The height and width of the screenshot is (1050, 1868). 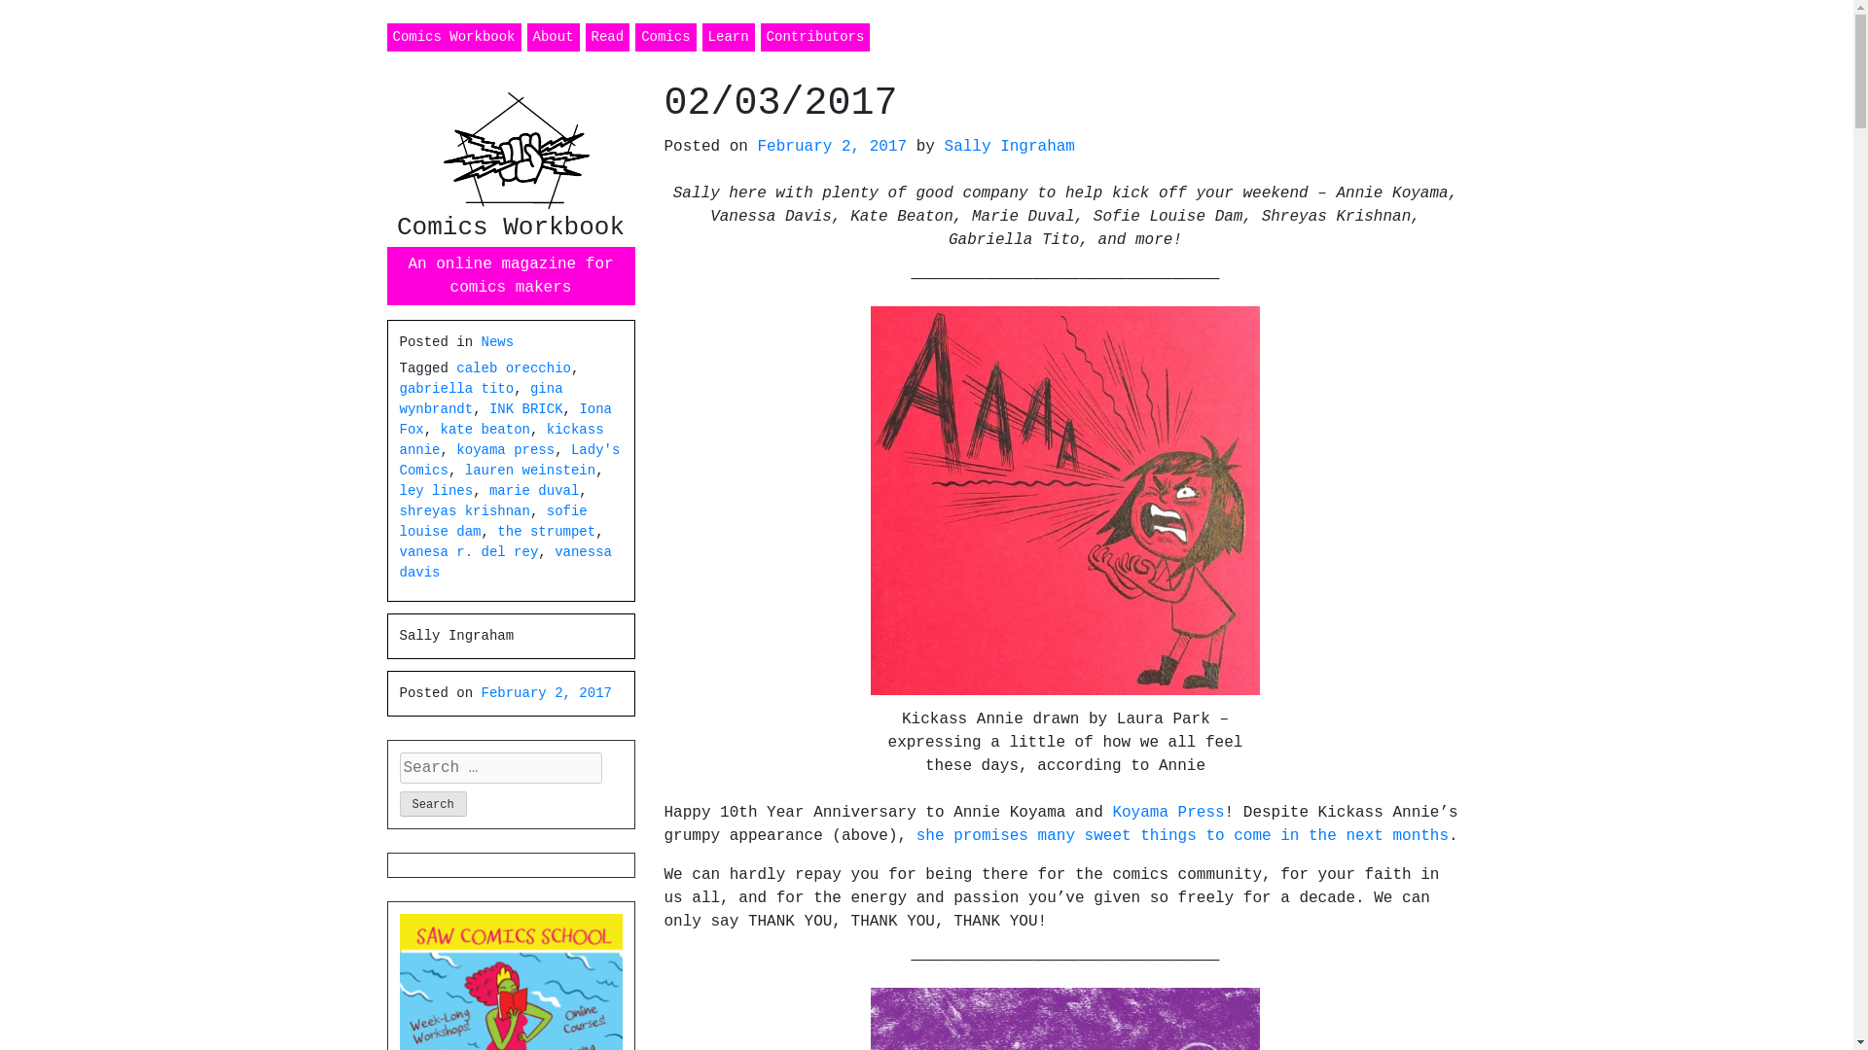 What do you see at coordinates (453, 37) in the screenshot?
I see `Comics Workbook` at bounding box center [453, 37].